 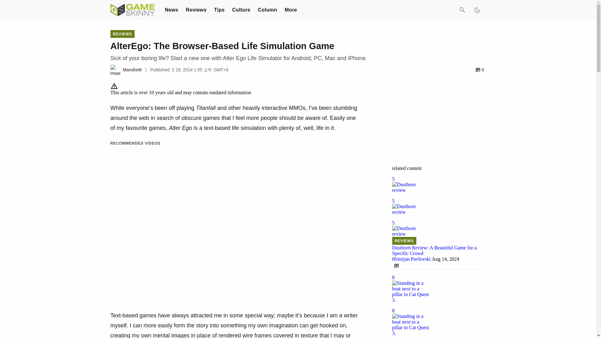 I want to click on Search, so click(x=462, y=10).